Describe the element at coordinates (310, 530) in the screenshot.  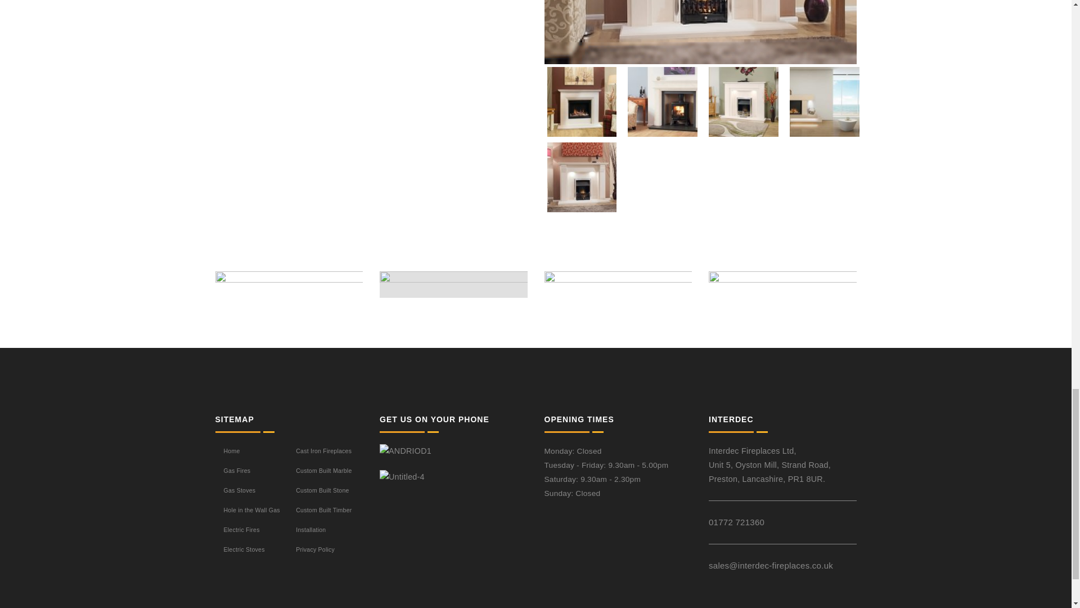
I see `Installation` at that location.